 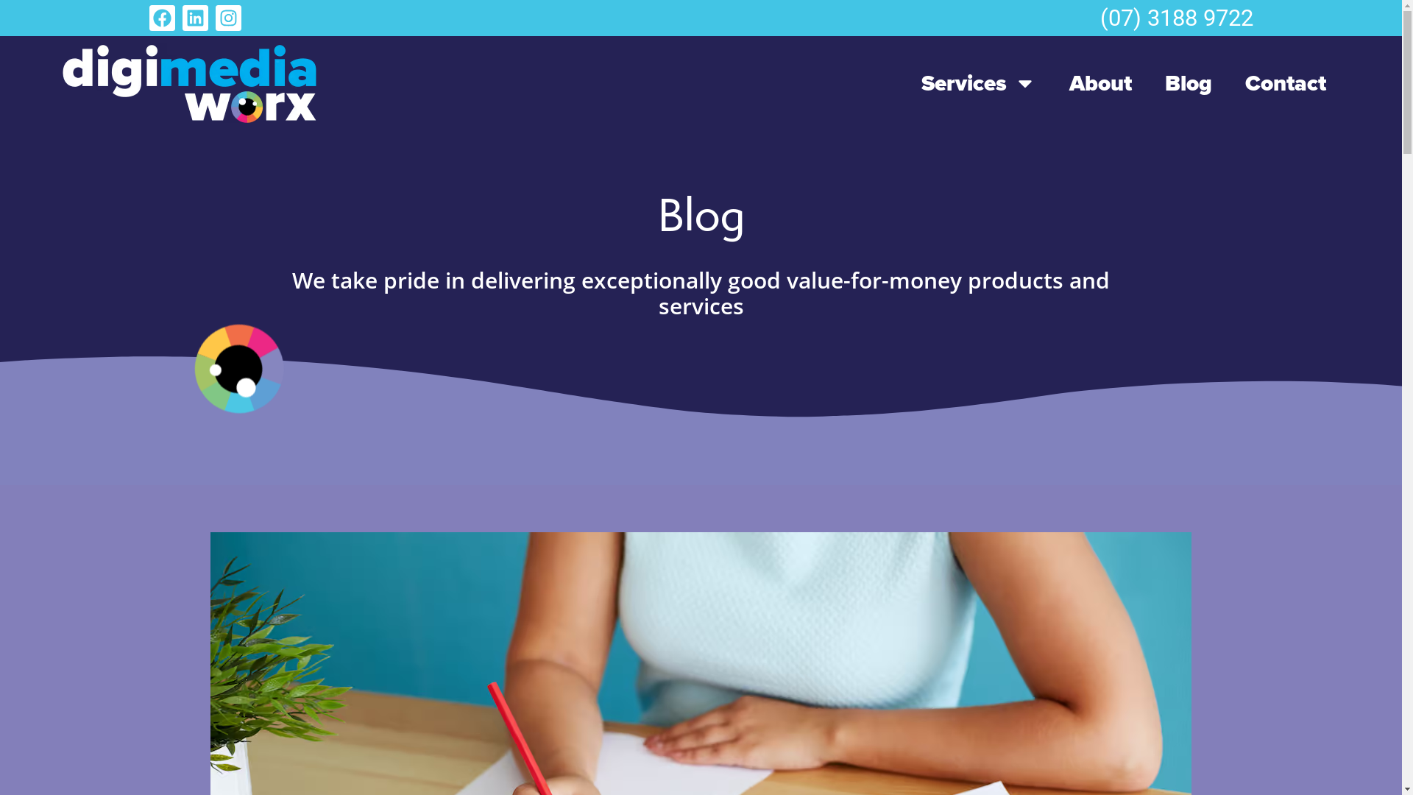 What do you see at coordinates (1286, 83) in the screenshot?
I see `Contact` at bounding box center [1286, 83].